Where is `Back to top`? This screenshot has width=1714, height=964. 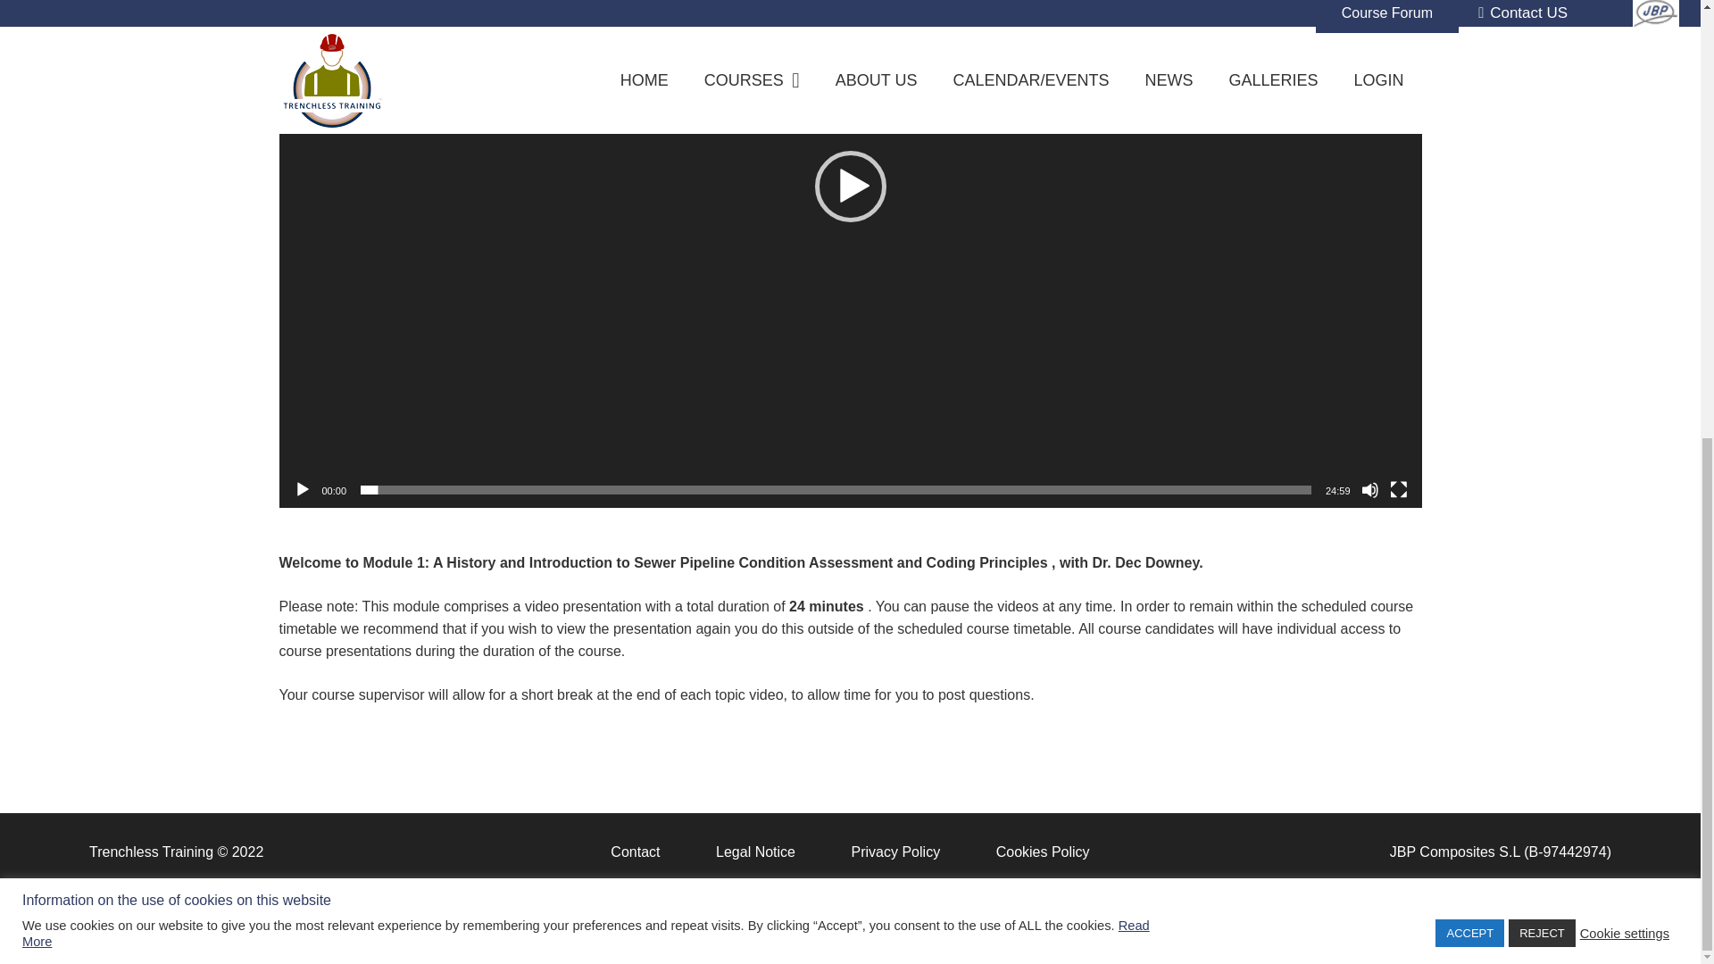
Back to top is located at coordinates (1664, 195).